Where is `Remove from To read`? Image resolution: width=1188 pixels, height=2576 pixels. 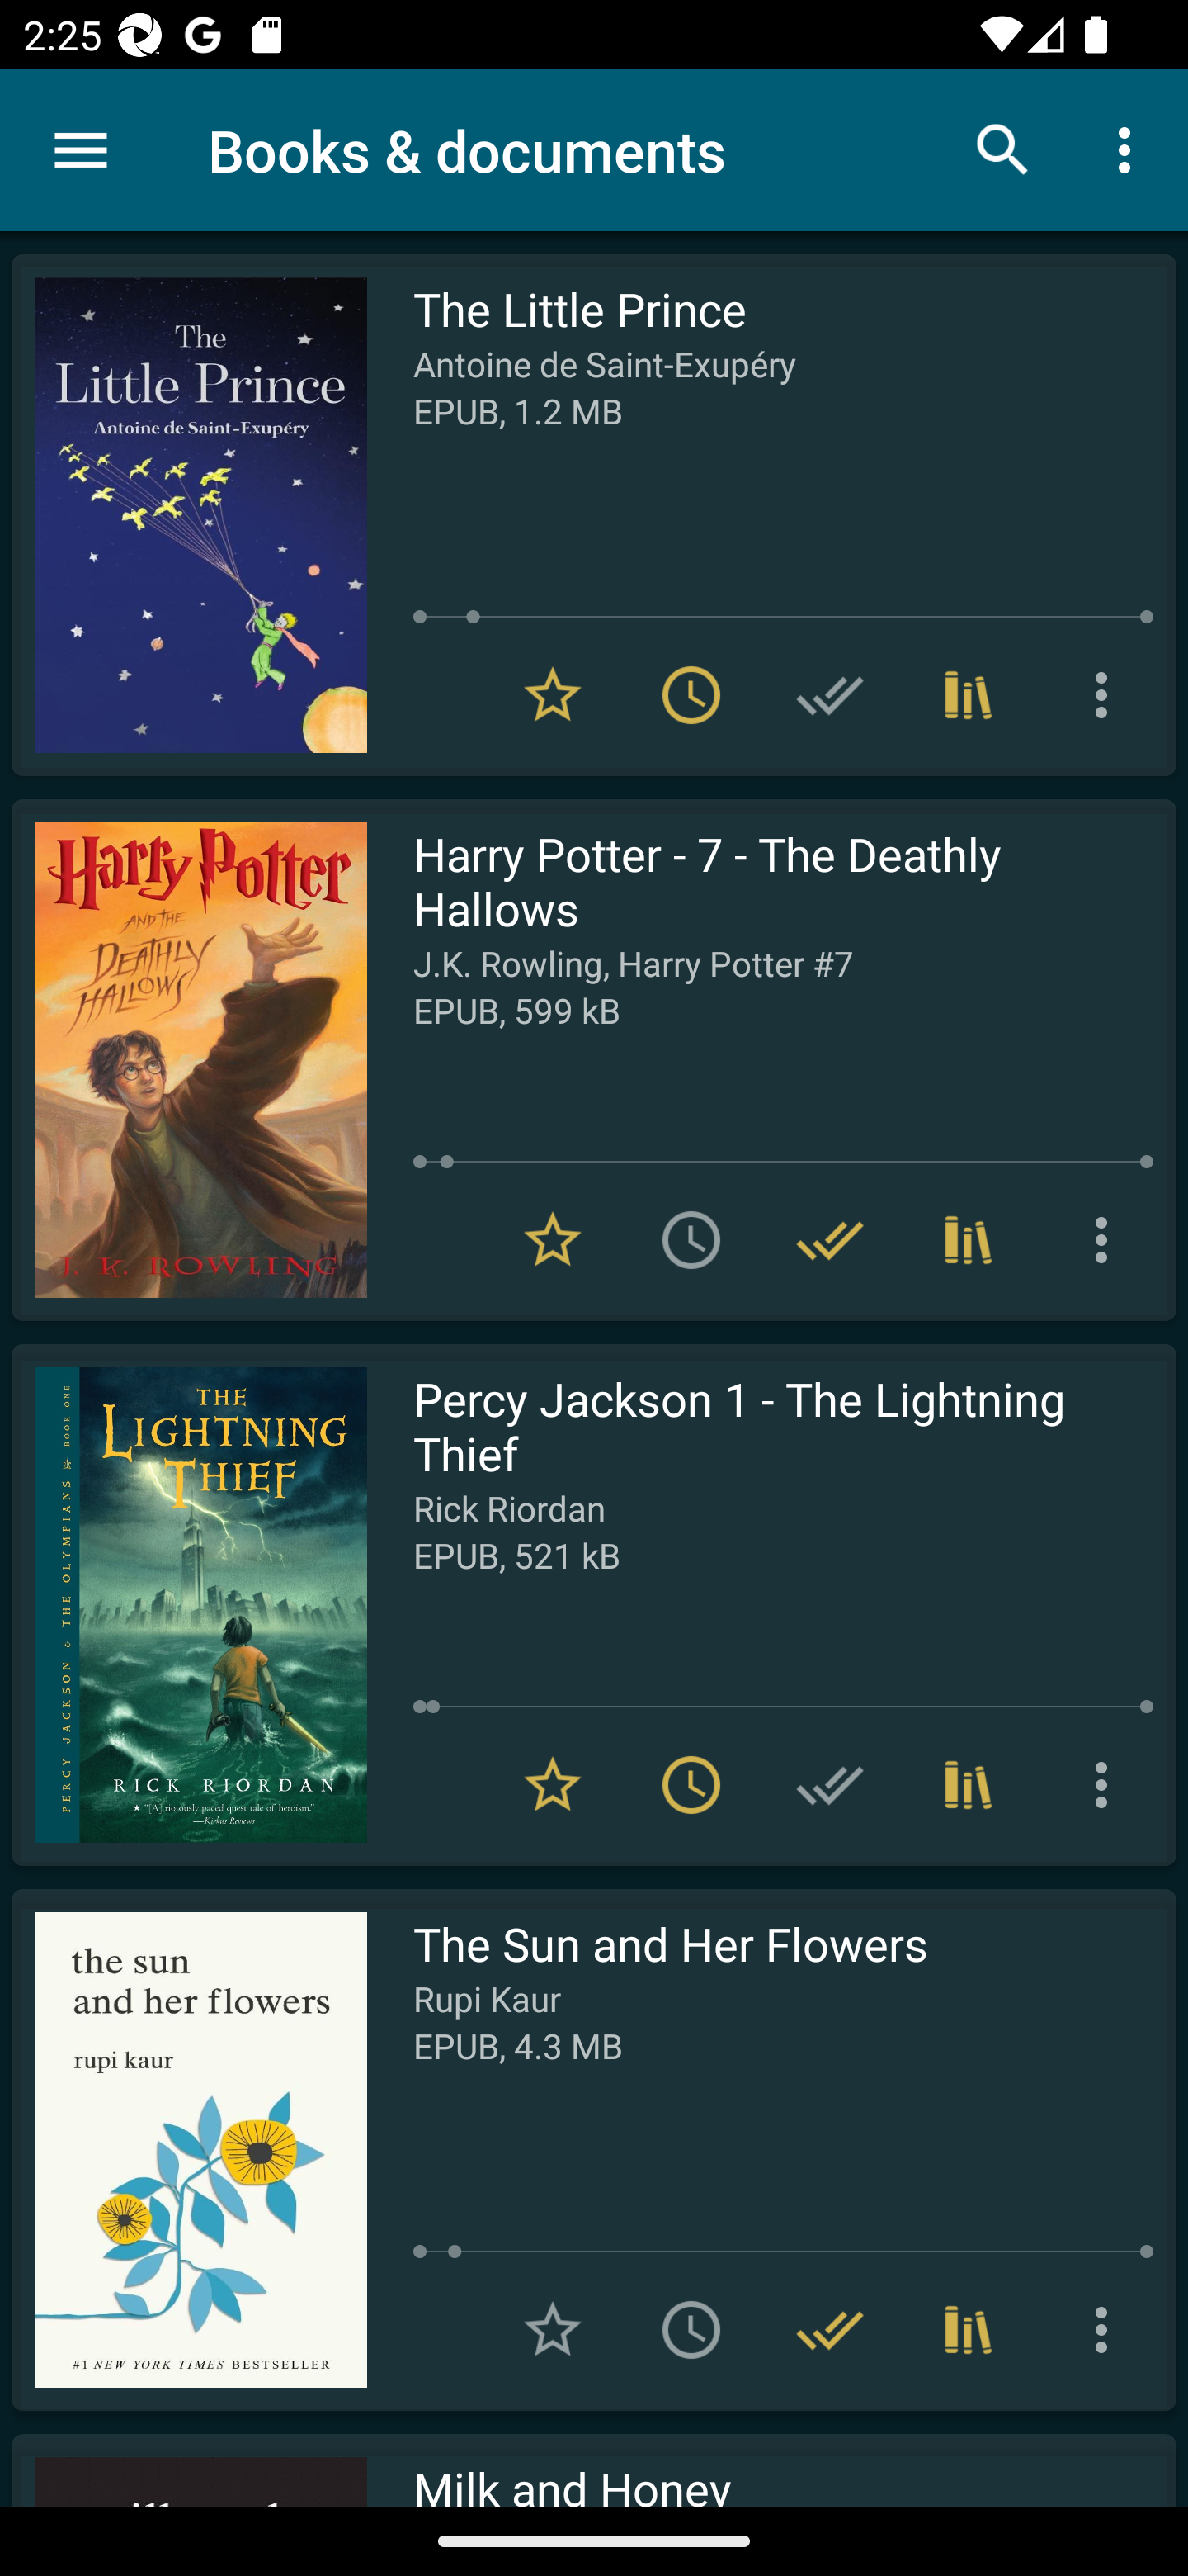 Remove from To read is located at coordinates (691, 695).